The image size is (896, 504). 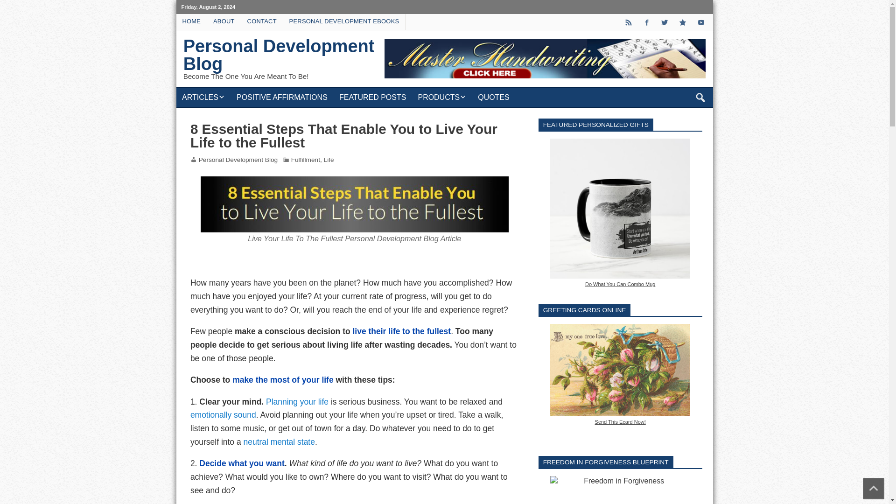 I want to click on Live the Best Year Of Your Life Ebook, so click(x=283, y=380).